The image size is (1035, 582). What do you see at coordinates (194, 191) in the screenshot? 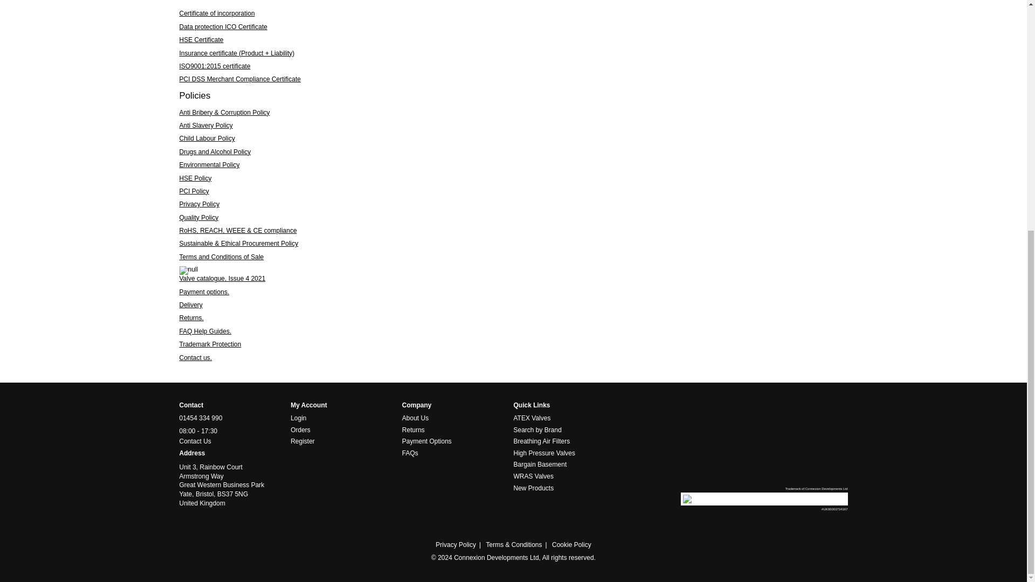
I see `PCI Policy` at bounding box center [194, 191].